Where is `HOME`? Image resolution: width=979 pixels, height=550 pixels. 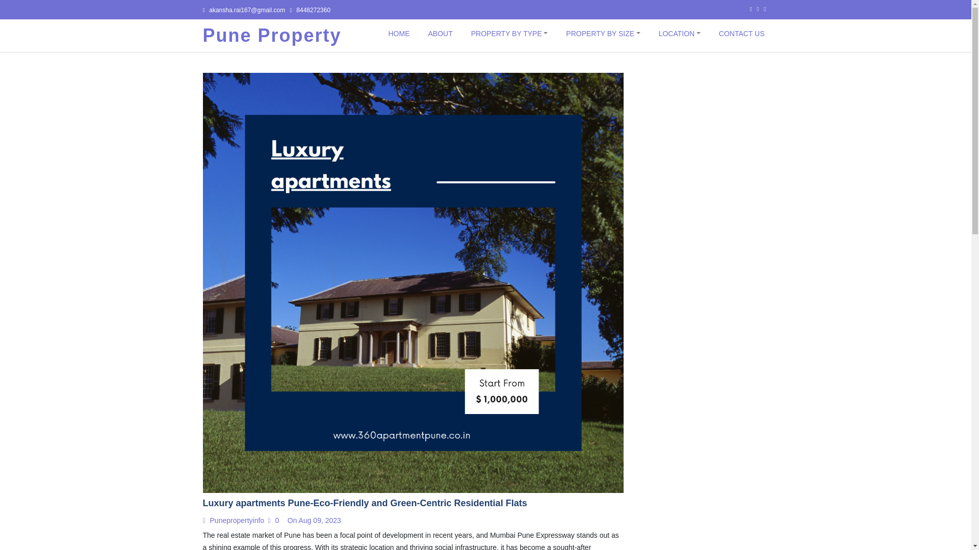
HOME is located at coordinates (398, 34).